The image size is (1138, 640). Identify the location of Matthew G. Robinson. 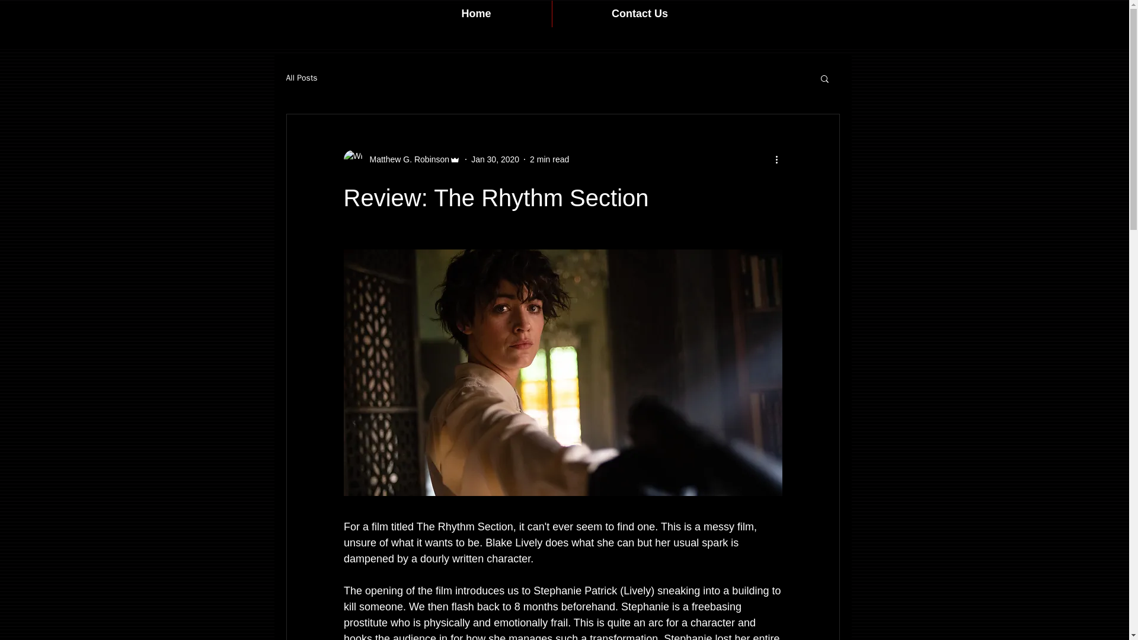
(406, 159).